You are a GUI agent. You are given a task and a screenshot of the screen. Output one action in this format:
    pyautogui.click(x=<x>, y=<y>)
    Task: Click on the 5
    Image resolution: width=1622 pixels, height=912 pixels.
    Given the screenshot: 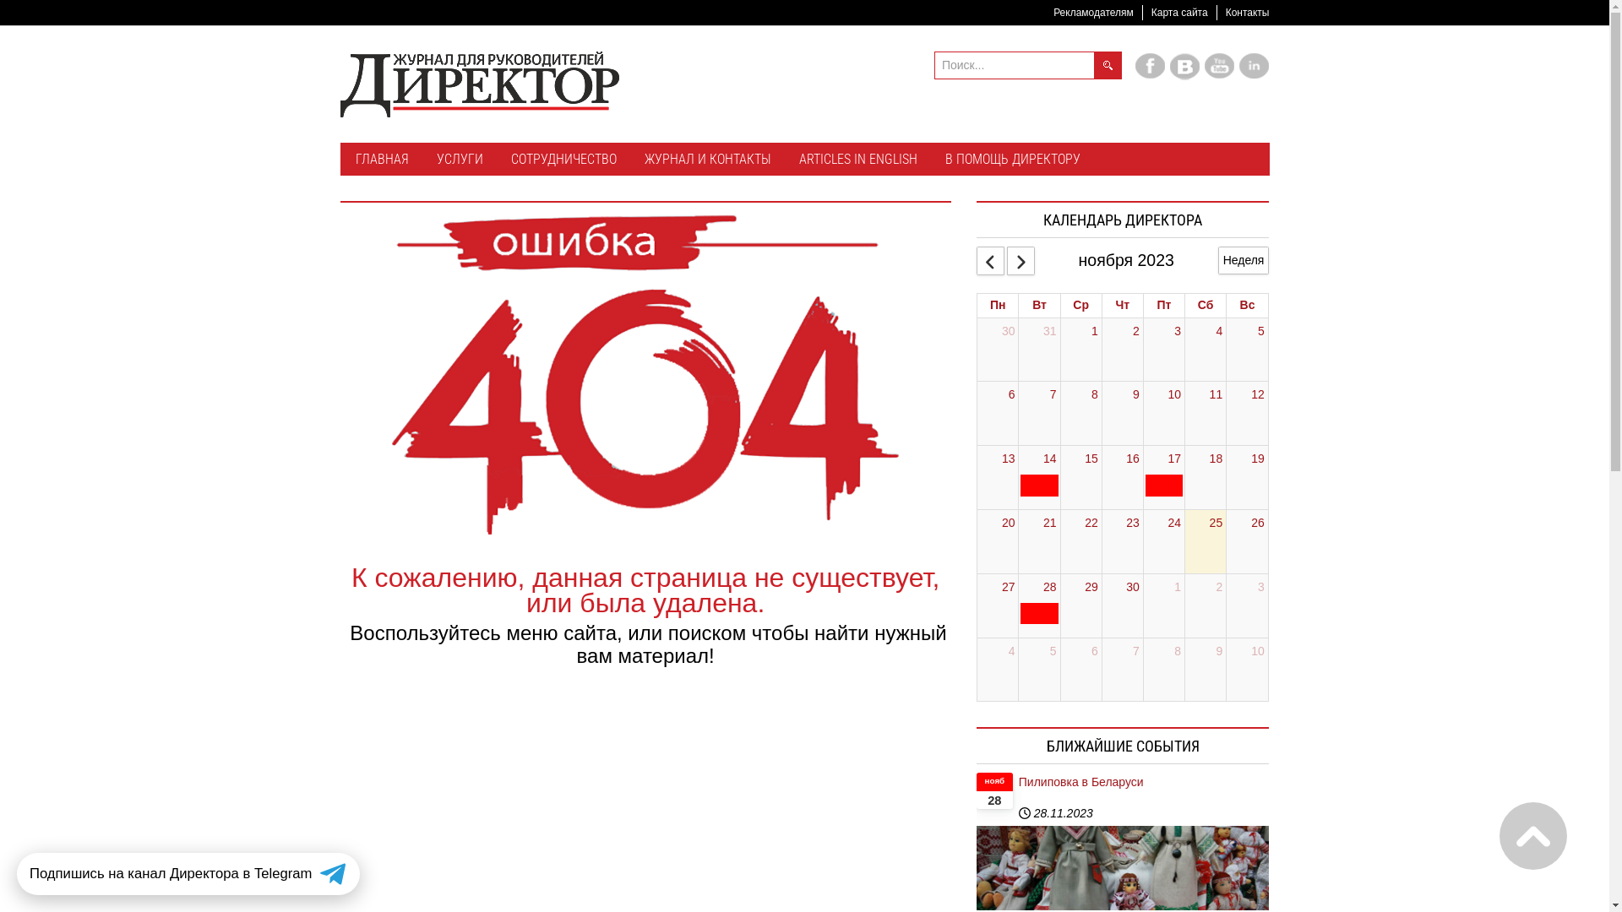 What is the action you would take?
    pyautogui.click(x=1053, y=652)
    